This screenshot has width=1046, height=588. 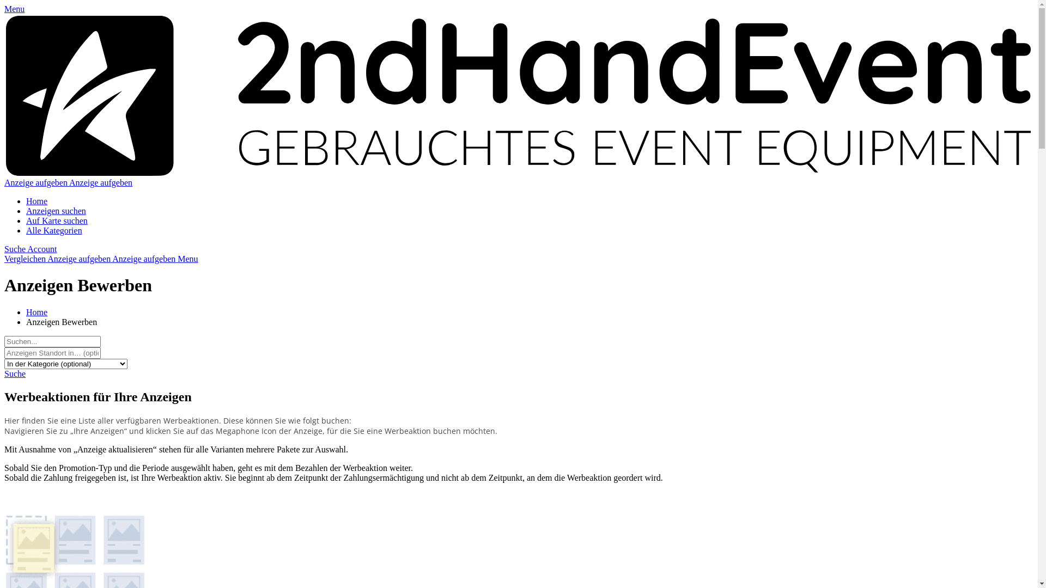 I want to click on Anzeige aufgeben Anzeige aufgeben, so click(x=69, y=183).